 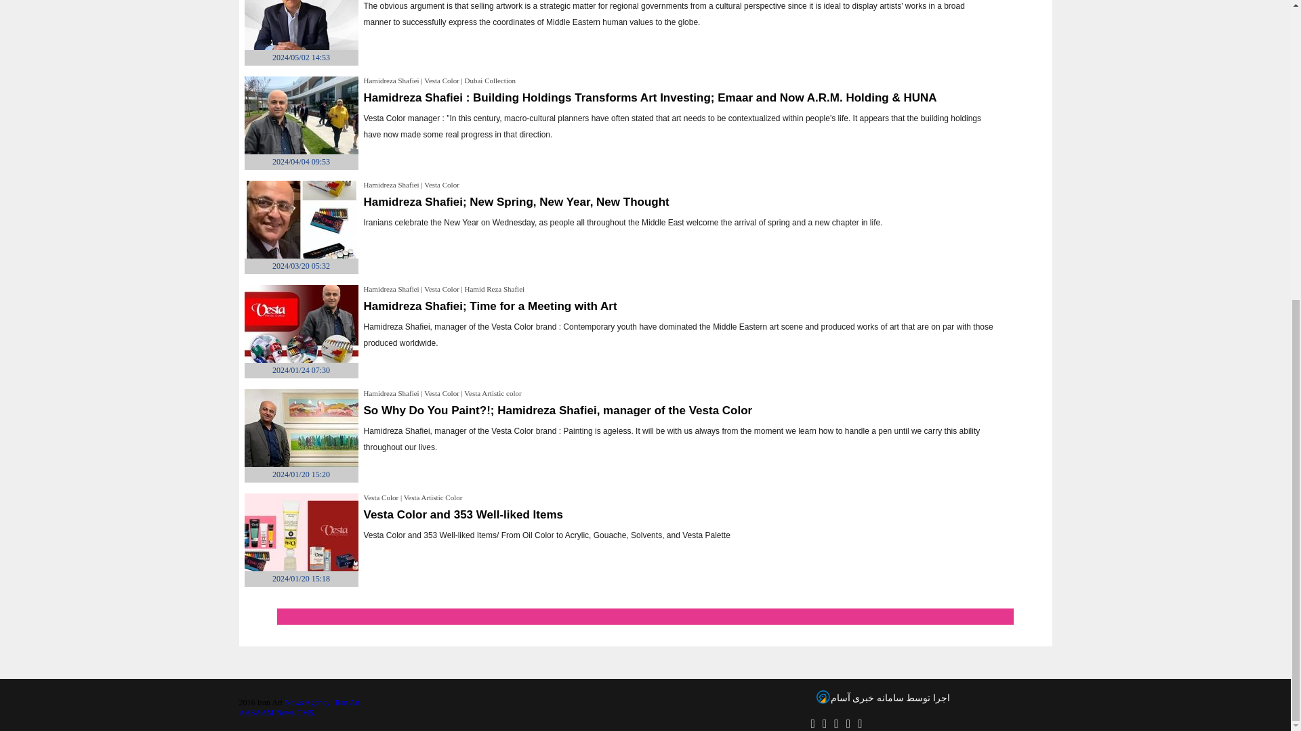 What do you see at coordinates (462, 514) in the screenshot?
I see `Vesta Color and 353 Well-liked Items` at bounding box center [462, 514].